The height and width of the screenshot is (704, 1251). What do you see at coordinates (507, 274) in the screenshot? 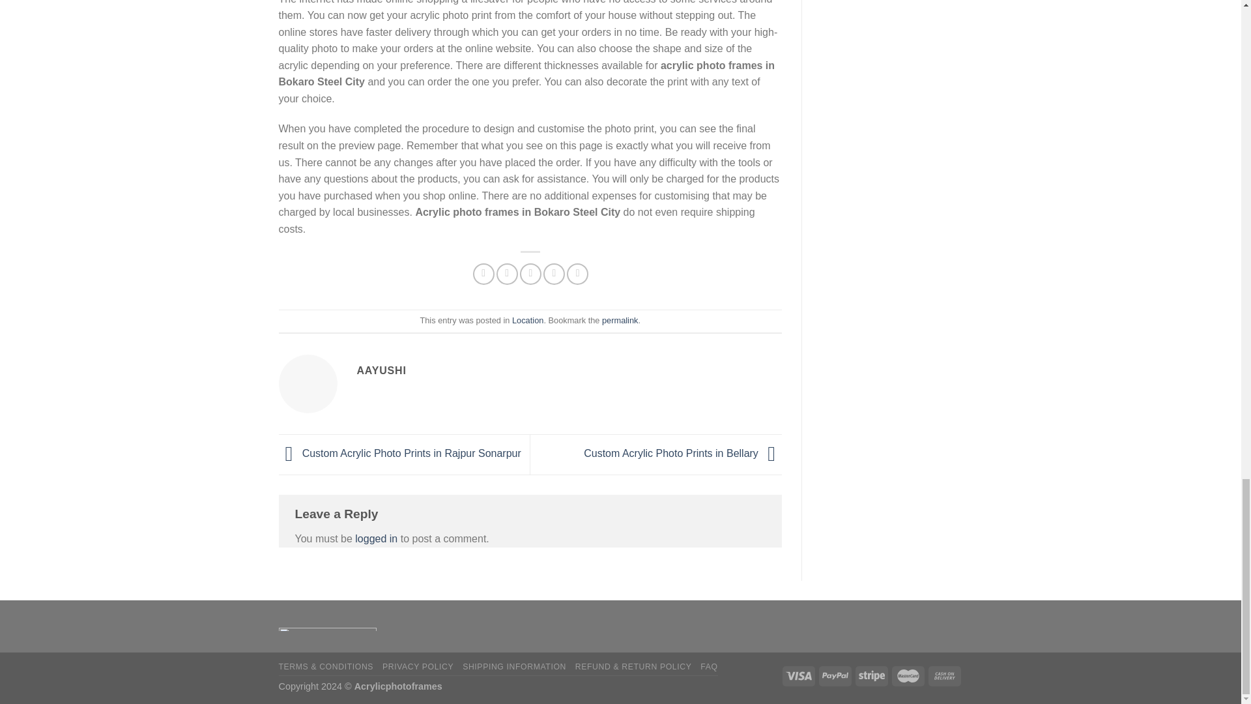
I see `Share on Twitter` at bounding box center [507, 274].